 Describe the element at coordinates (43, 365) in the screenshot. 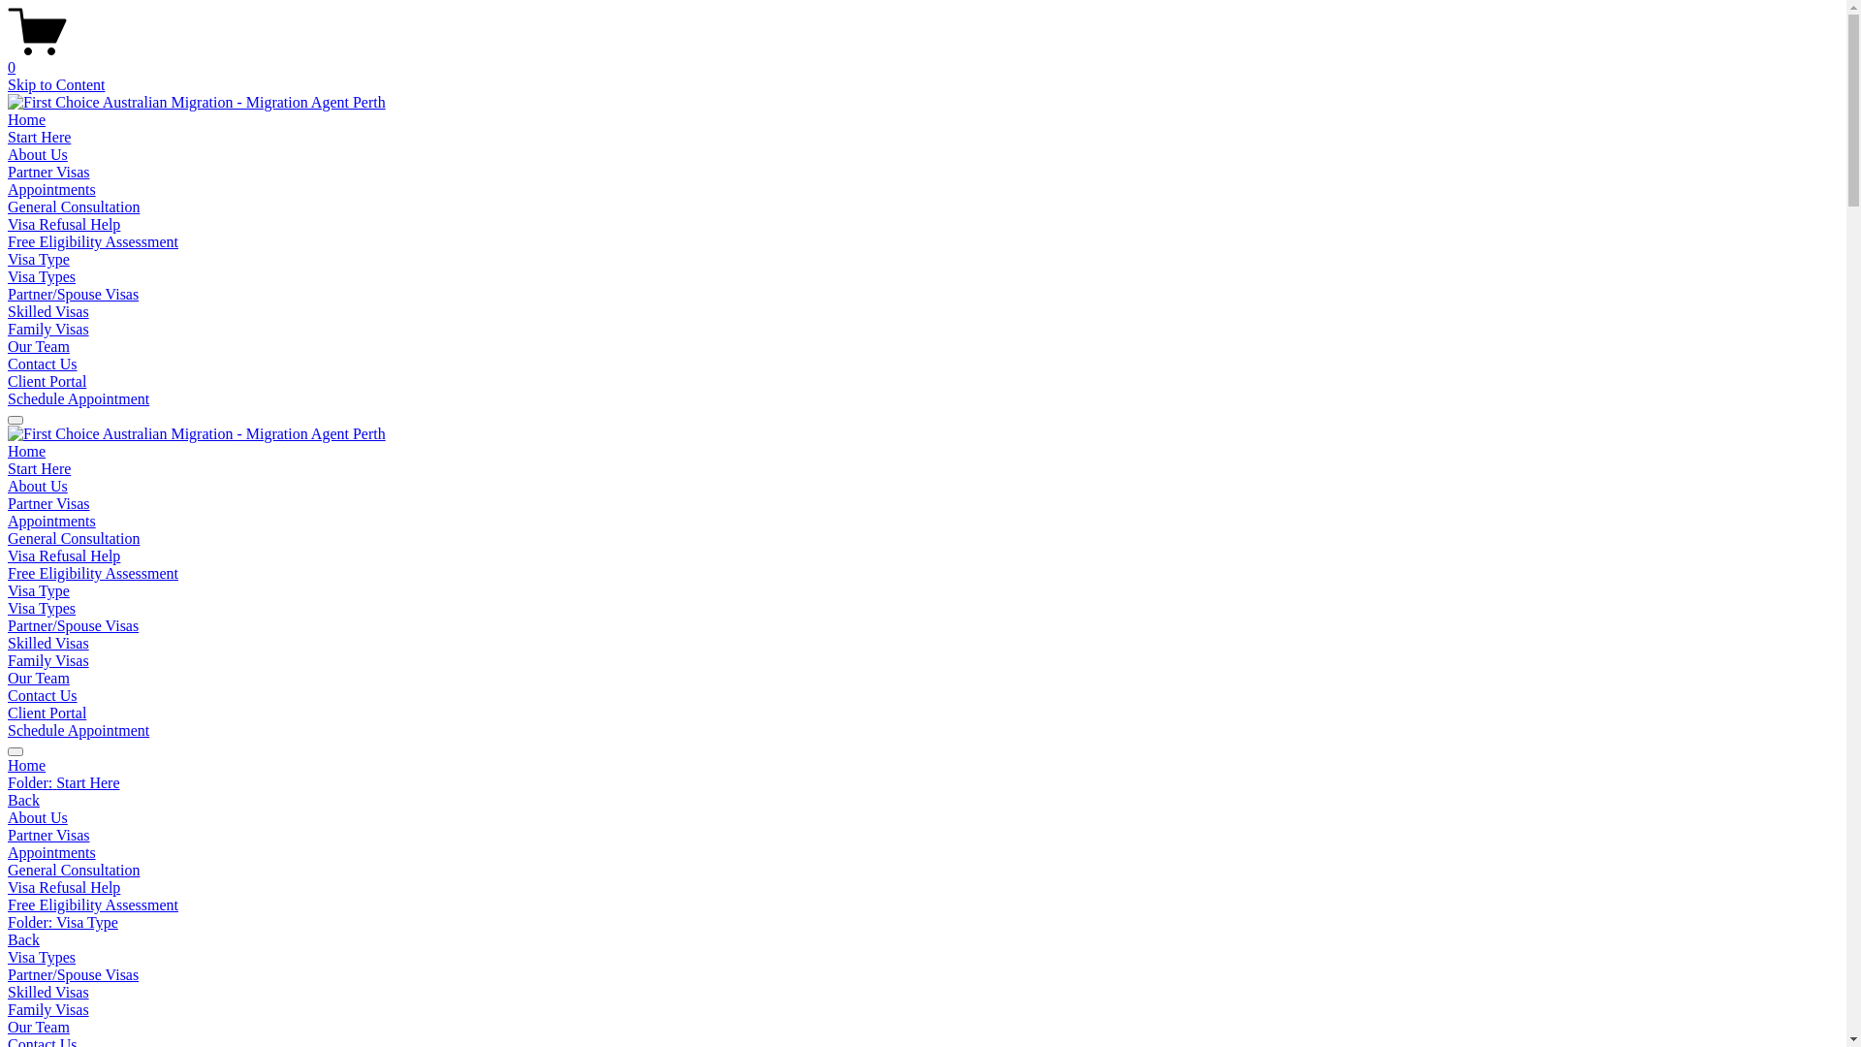

I see `Contact Us` at that location.